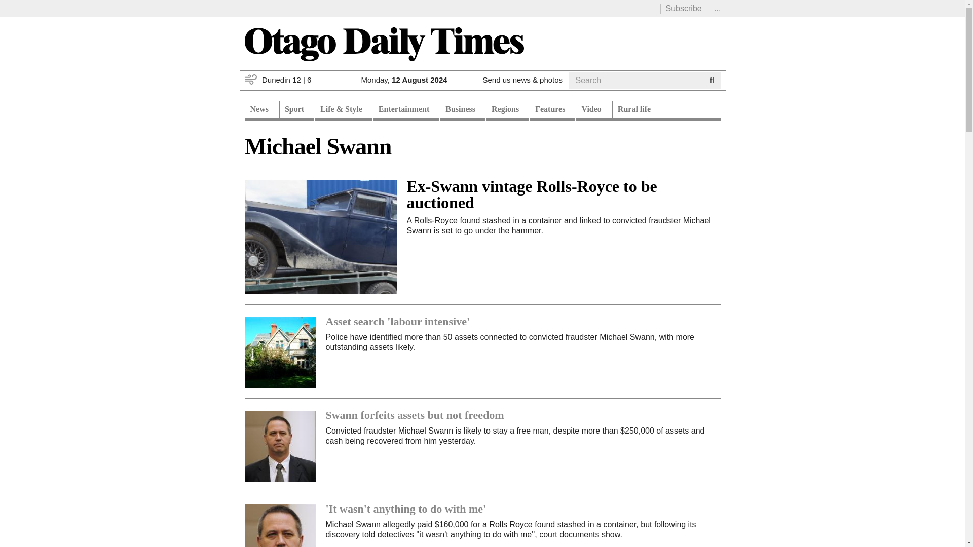 This screenshot has width=973, height=547. I want to click on Home, so click(383, 44).